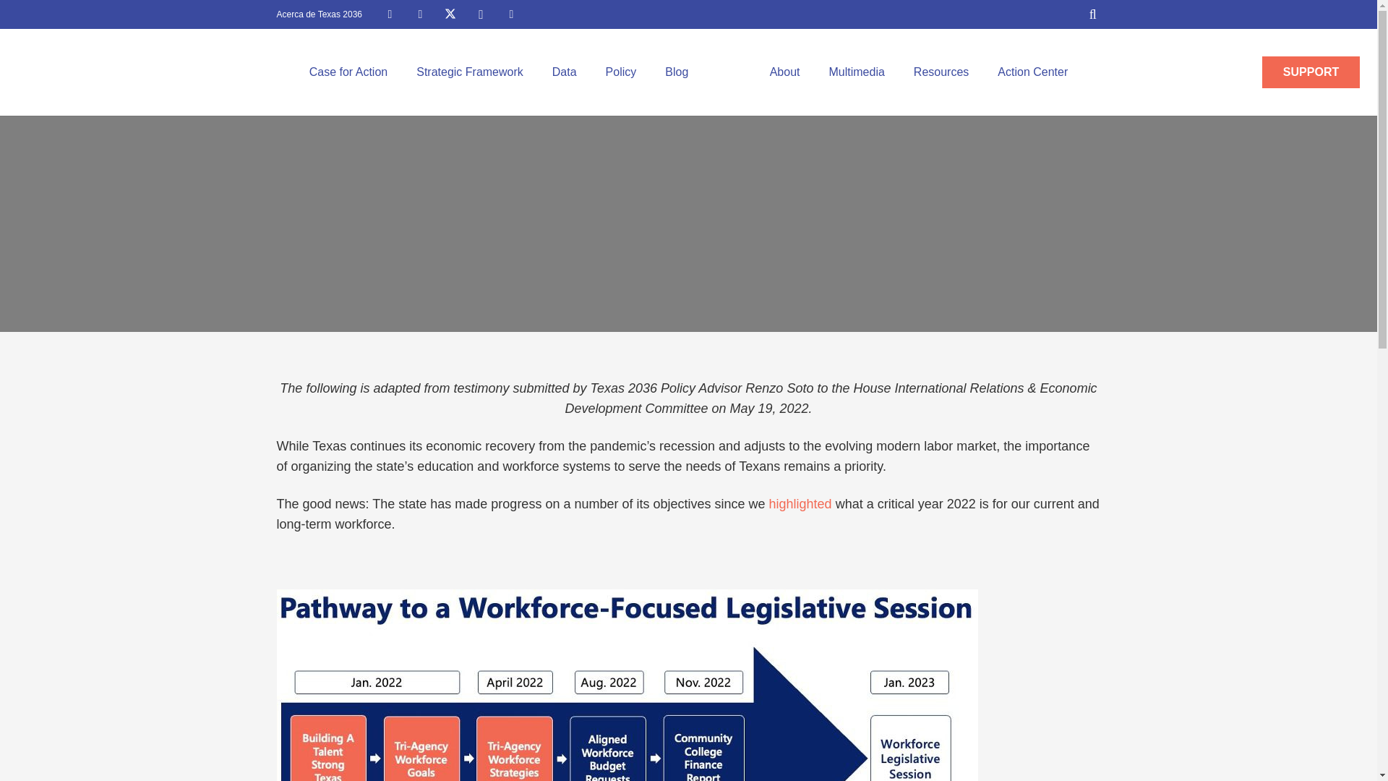 The height and width of the screenshot is (781, 1388). Describe the element at coordinates (856, 72) in the screenshot. I see `Multimedia` at that location.